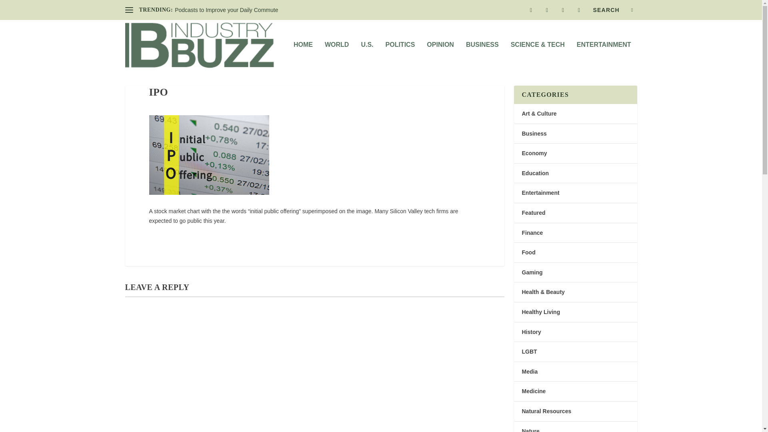 The image size is (768, 432). Describe the element at coordinates (546, 411) in the screenshot. I see `Natural Resources` at that location.